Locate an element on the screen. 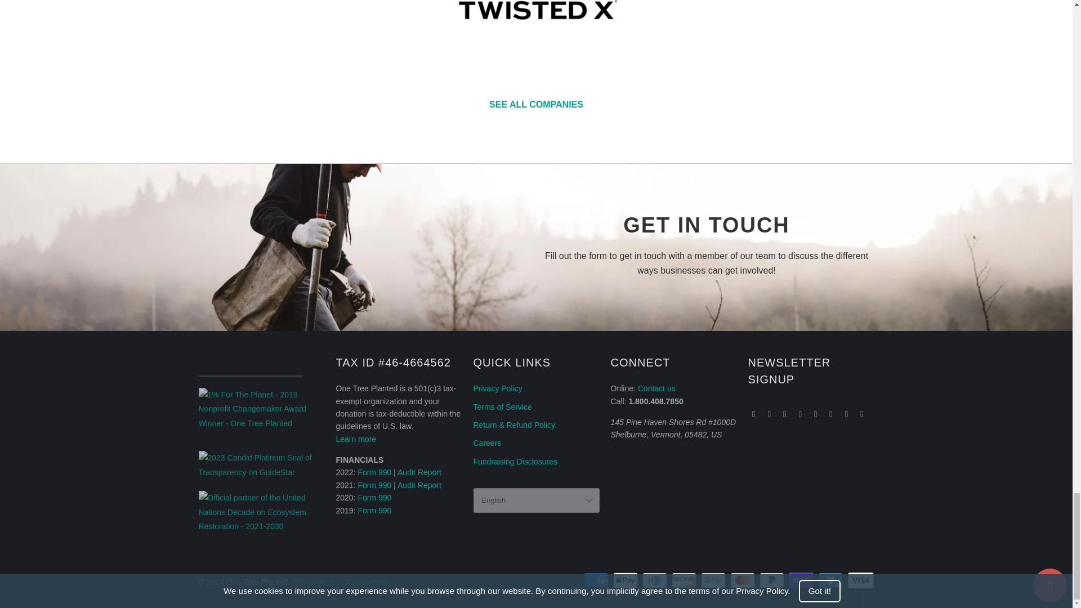  Shop Pay is located at coordinates (802, 580).